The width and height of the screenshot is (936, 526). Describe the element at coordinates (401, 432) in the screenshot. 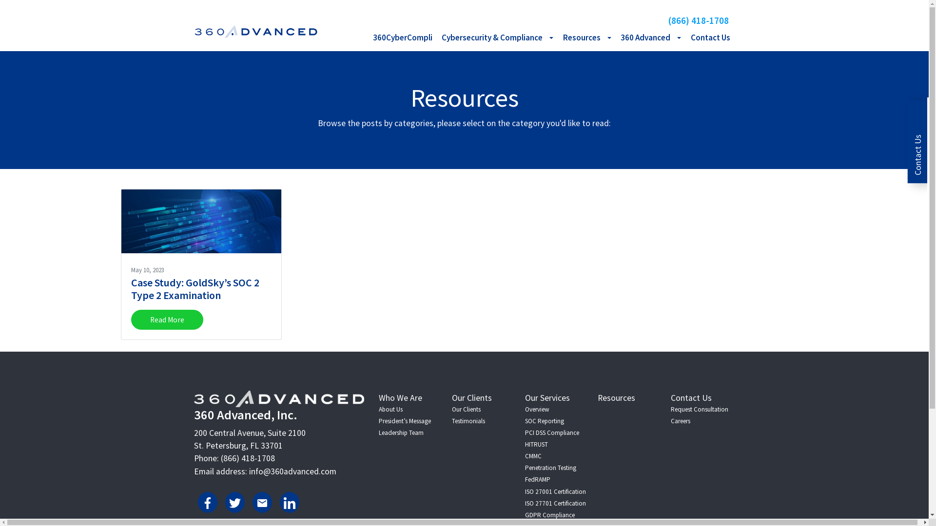

I see `Leadership Team` at that location.